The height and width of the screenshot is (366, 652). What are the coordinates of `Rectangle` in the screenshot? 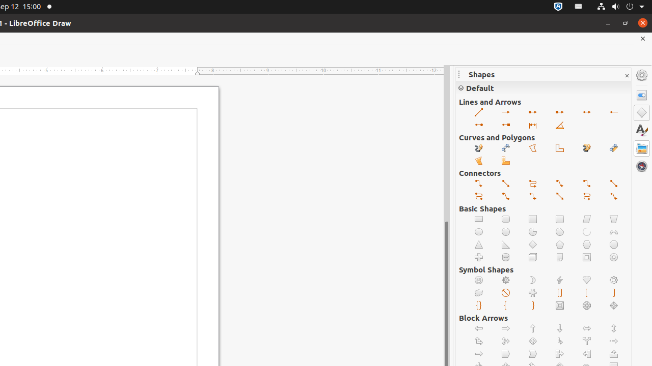 It's located at (479, 220).